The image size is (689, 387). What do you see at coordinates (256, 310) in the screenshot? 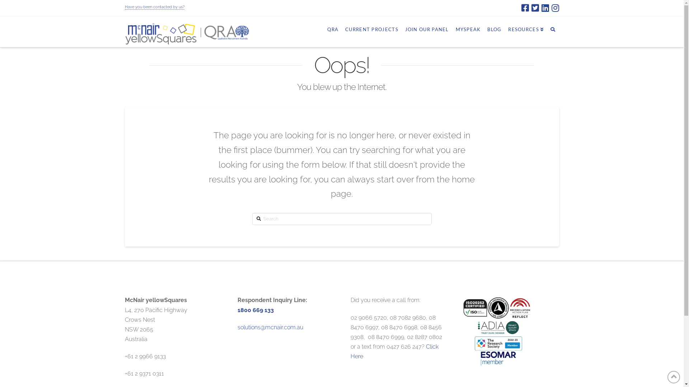
I see `1800 669 133` at bounding box center [256, 310].